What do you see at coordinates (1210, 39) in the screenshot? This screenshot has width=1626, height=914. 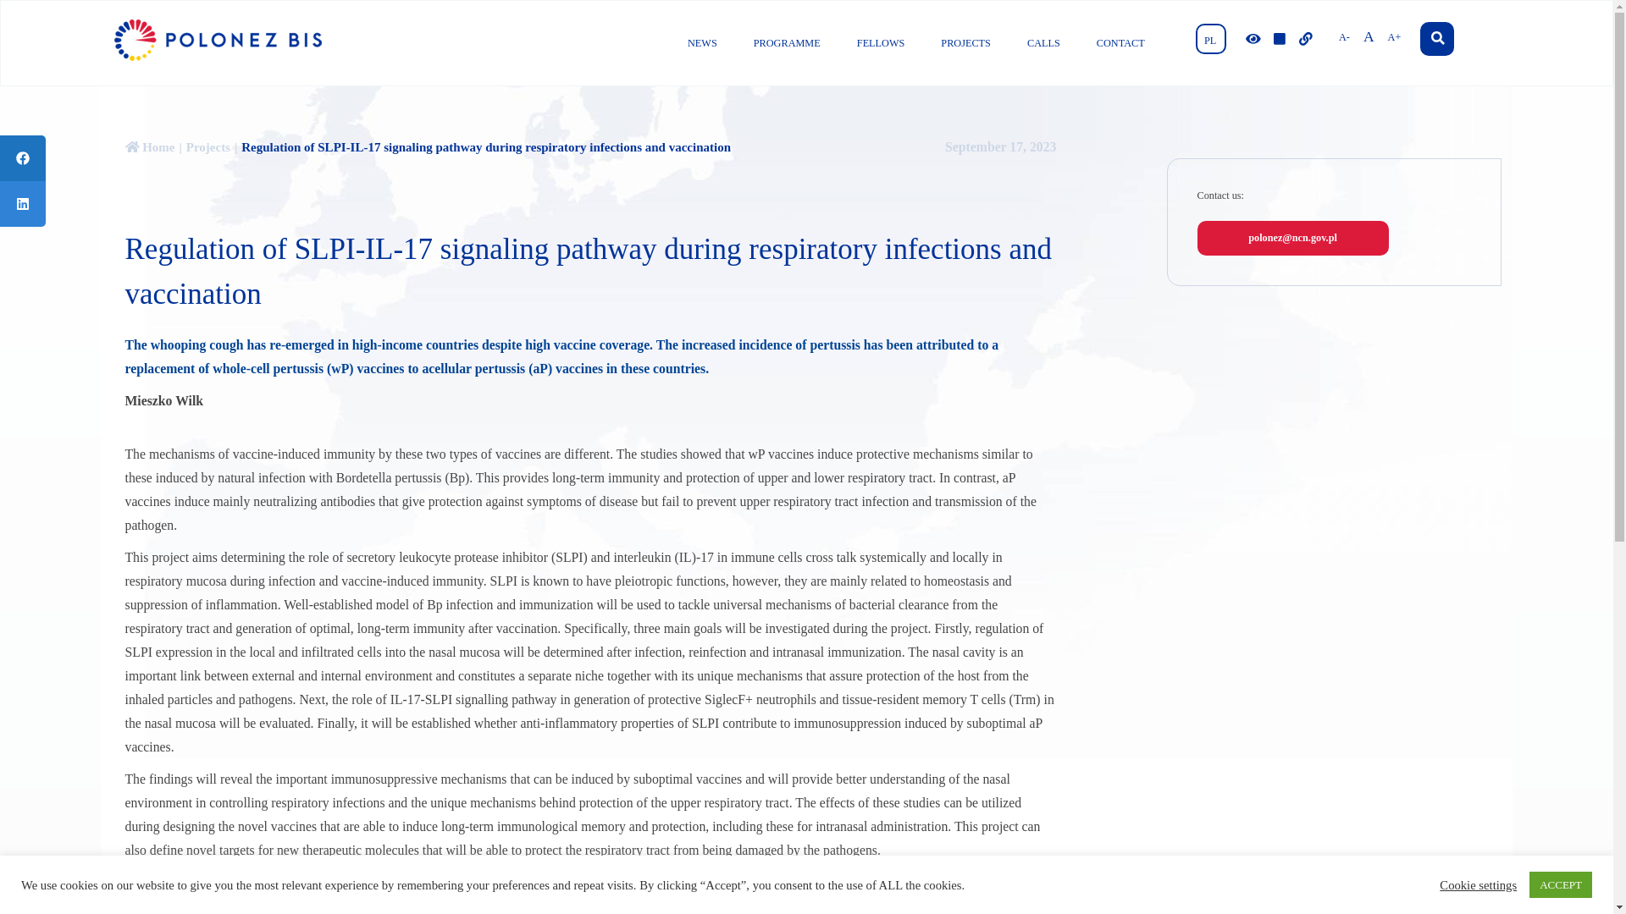 I see `POLSKI` at bounding box center [1210, 39].